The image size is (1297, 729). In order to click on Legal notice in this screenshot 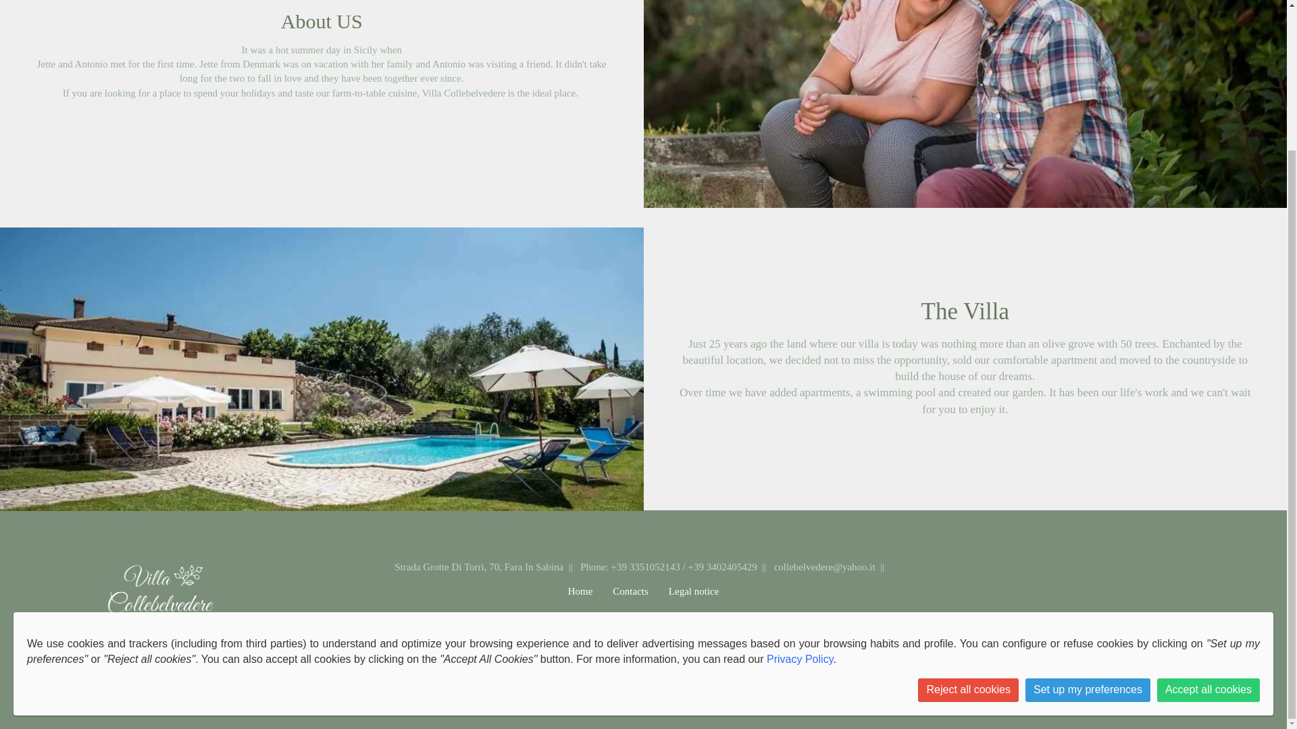, I will do `click(694, 597)`.